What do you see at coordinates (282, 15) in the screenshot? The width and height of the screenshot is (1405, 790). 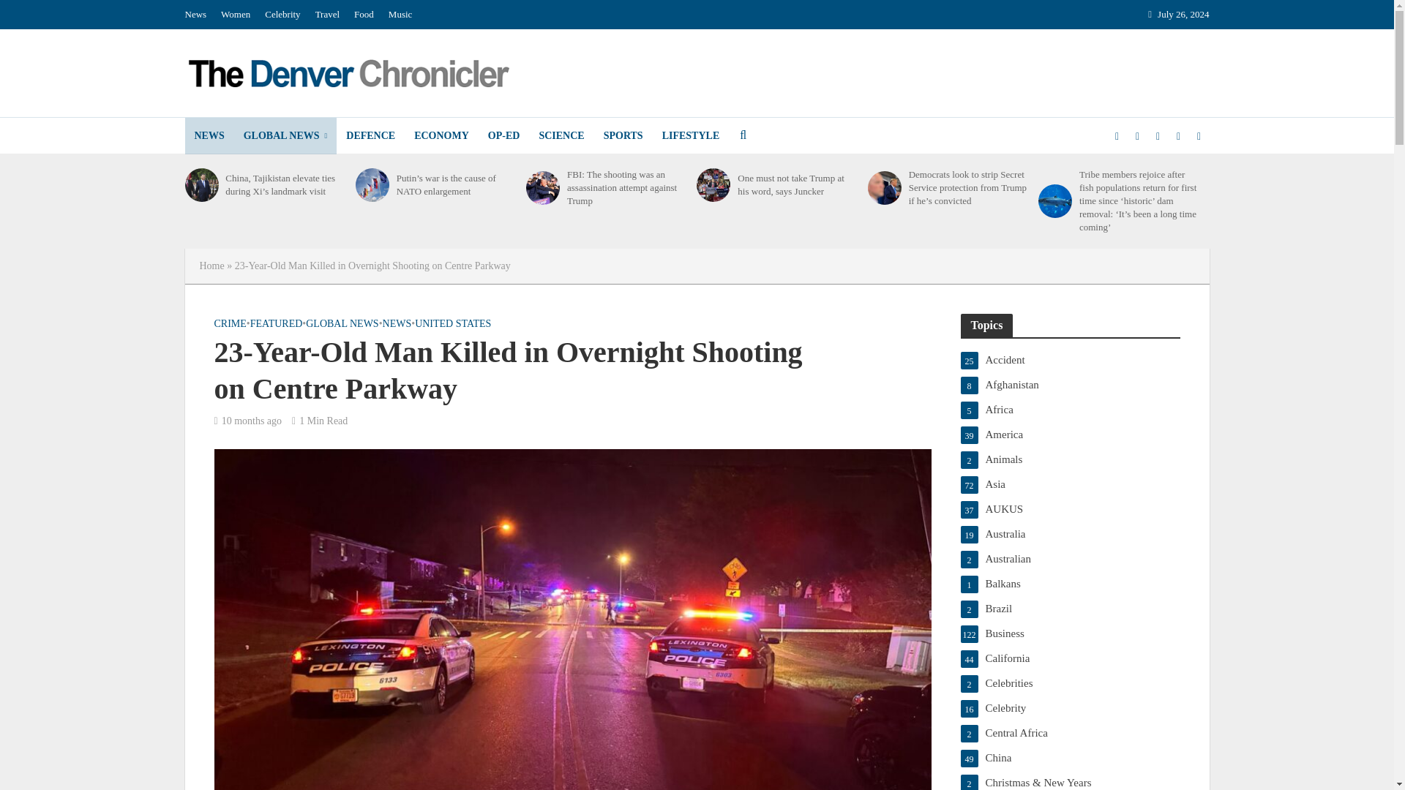 I see `Celebrity` at bounding box center [282, 15].